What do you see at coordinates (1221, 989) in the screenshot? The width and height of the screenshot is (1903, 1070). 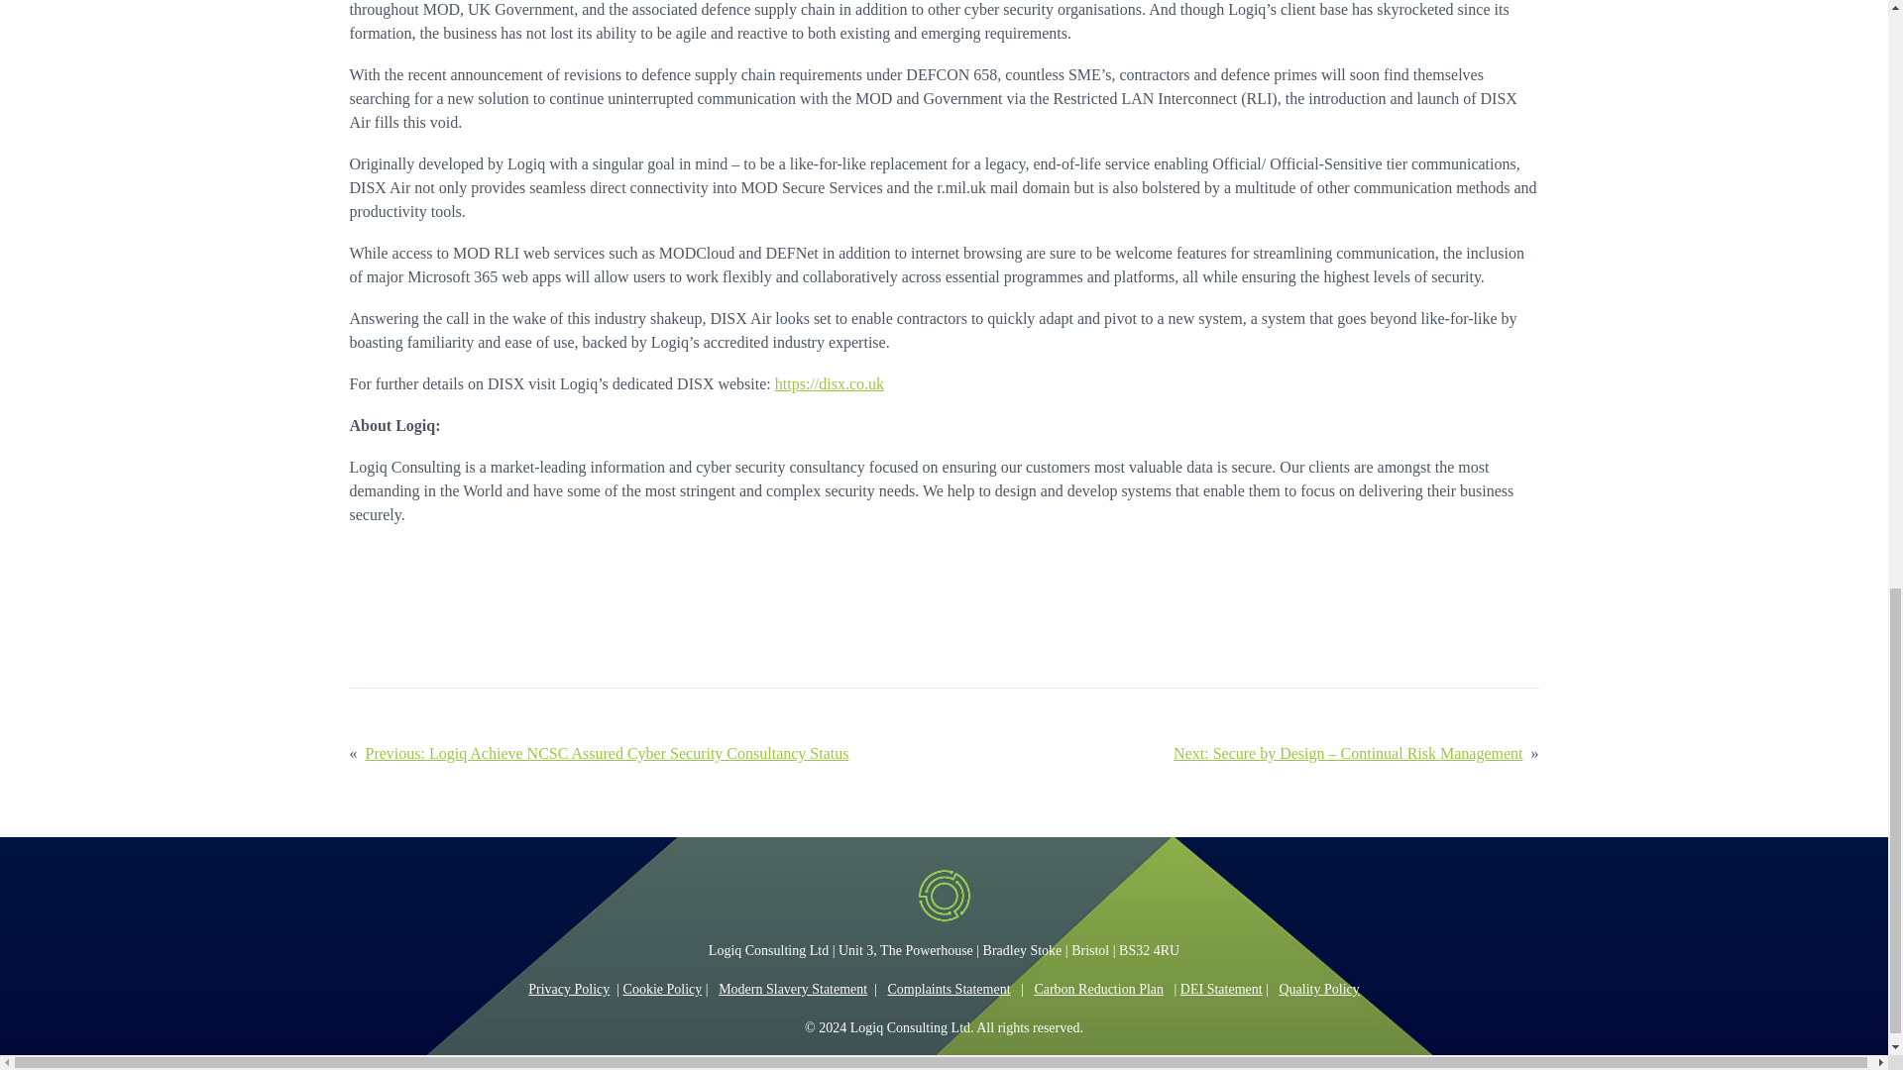 I see `DEI Statement` at bounding box center [1221, 989].